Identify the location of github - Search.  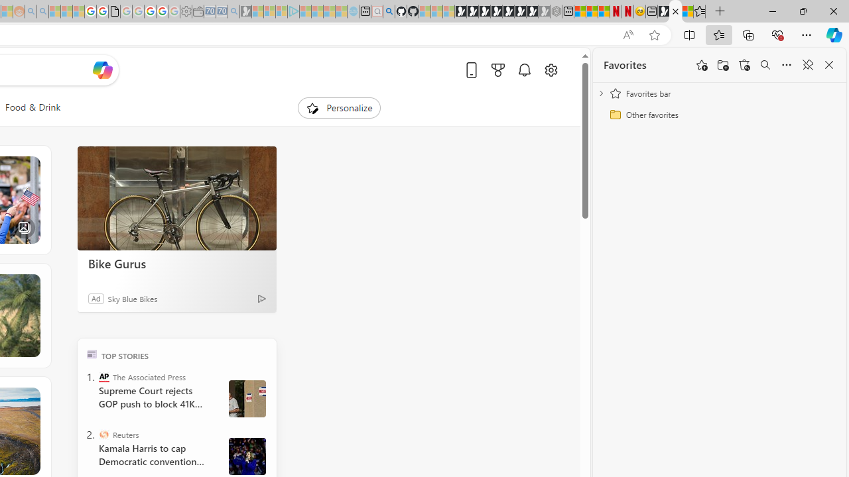
(389, 12).